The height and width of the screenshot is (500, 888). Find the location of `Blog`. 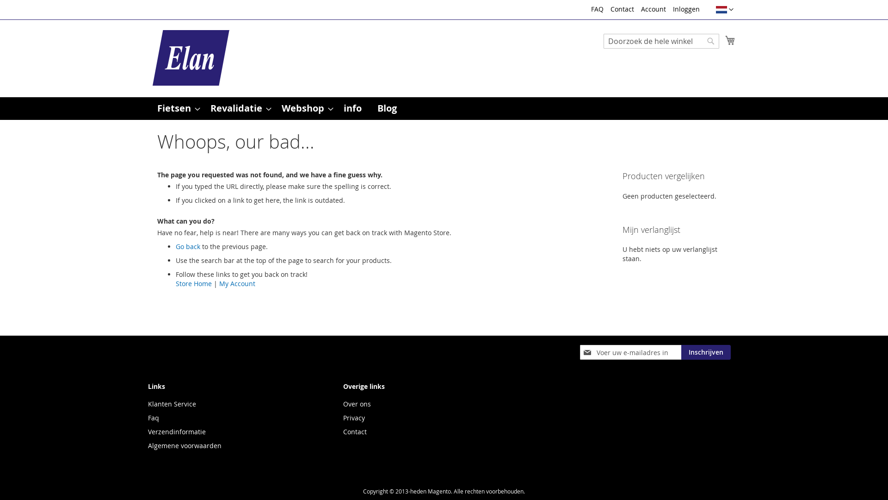

Blog is located at coordinates (387, 108).